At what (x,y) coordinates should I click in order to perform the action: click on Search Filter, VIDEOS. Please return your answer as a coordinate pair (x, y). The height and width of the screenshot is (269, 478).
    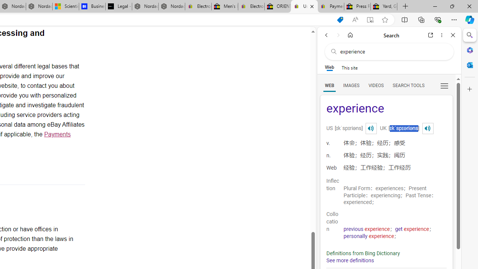
    Looking at the image, I should click on (376, 85).